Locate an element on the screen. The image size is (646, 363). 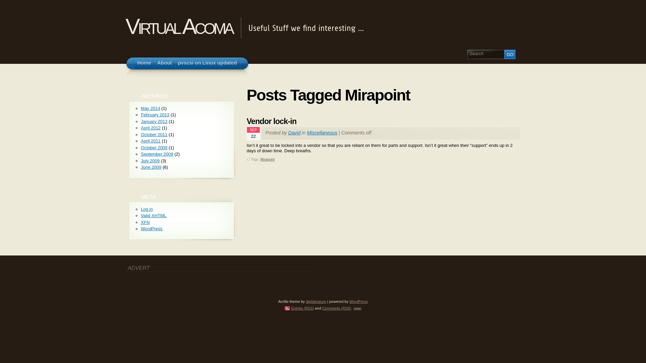
April 2011 is located at coordinates (151, 141).